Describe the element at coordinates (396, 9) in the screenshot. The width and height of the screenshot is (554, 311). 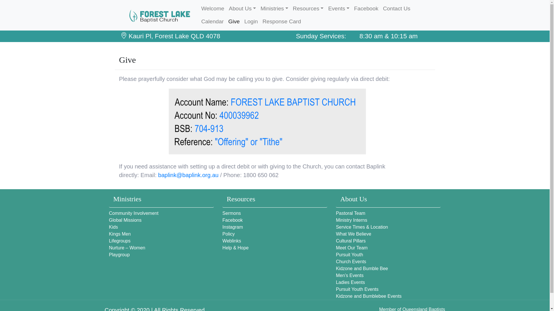
I see `Contact Us` at that location.